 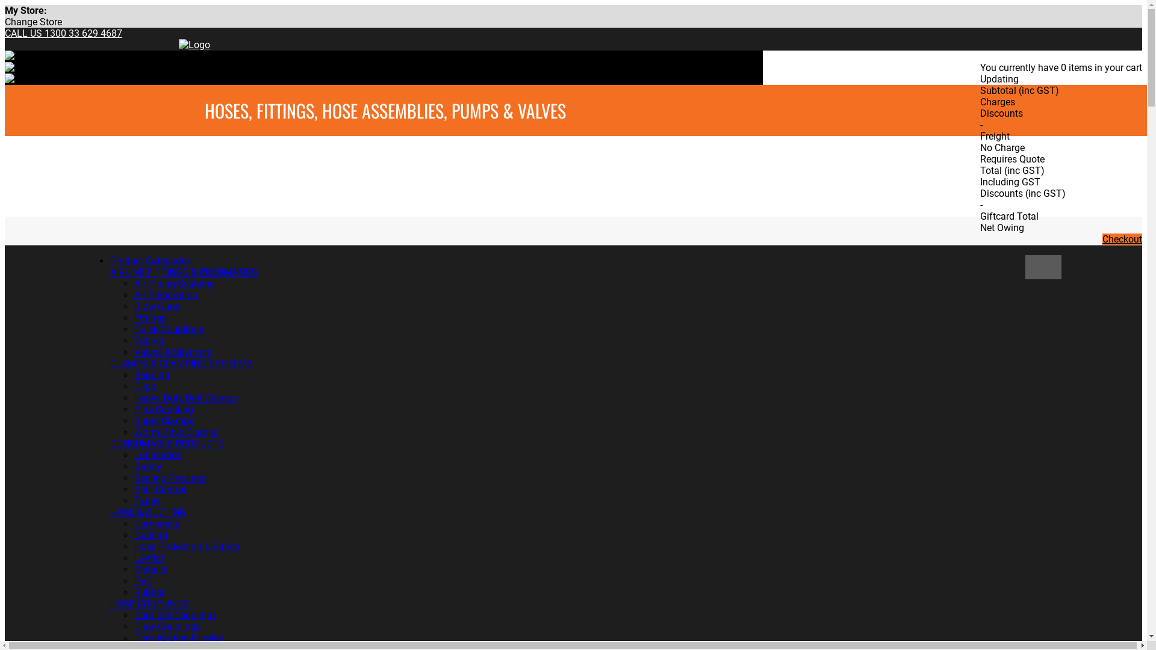 I want to click on Pipe Coupling, so click(x=163, y=409).